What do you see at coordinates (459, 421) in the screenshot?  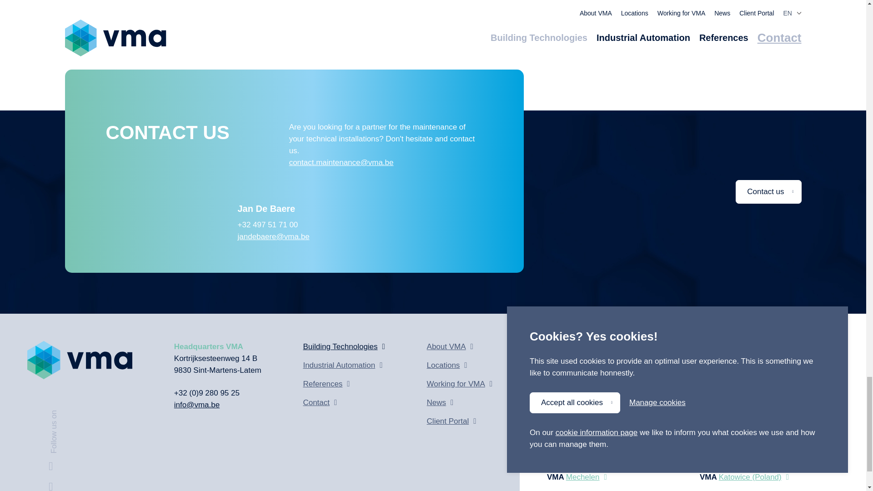 I see `Client Portal` at bounding box center [459, 421].